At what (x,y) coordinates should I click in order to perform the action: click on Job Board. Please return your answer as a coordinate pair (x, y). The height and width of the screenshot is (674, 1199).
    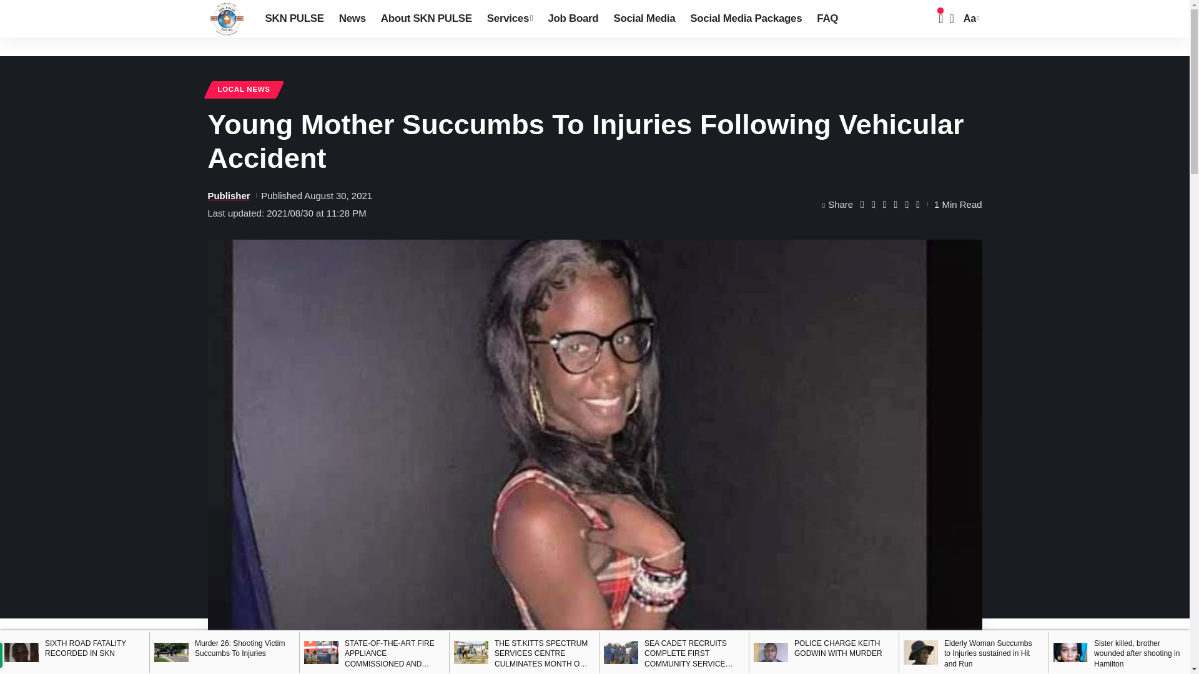
    Looking at the image, I should click on (573, 19).